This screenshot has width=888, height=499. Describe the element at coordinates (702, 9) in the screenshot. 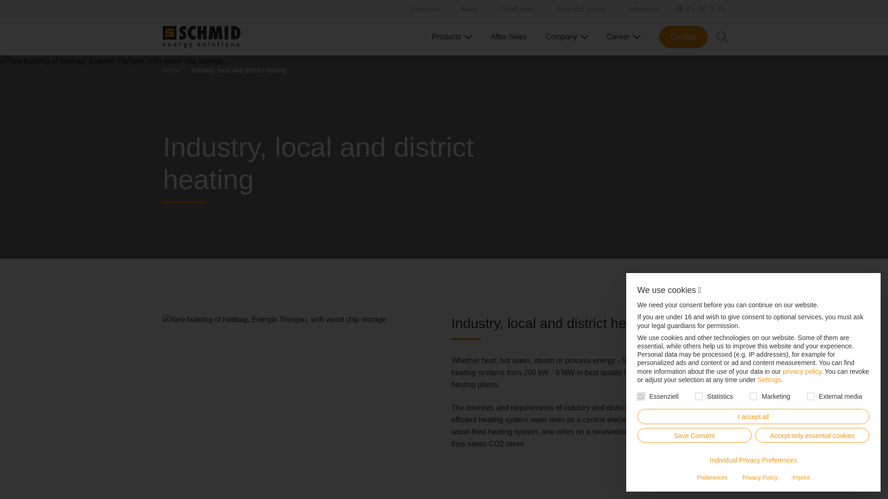

I see `Deutsch` at that location.